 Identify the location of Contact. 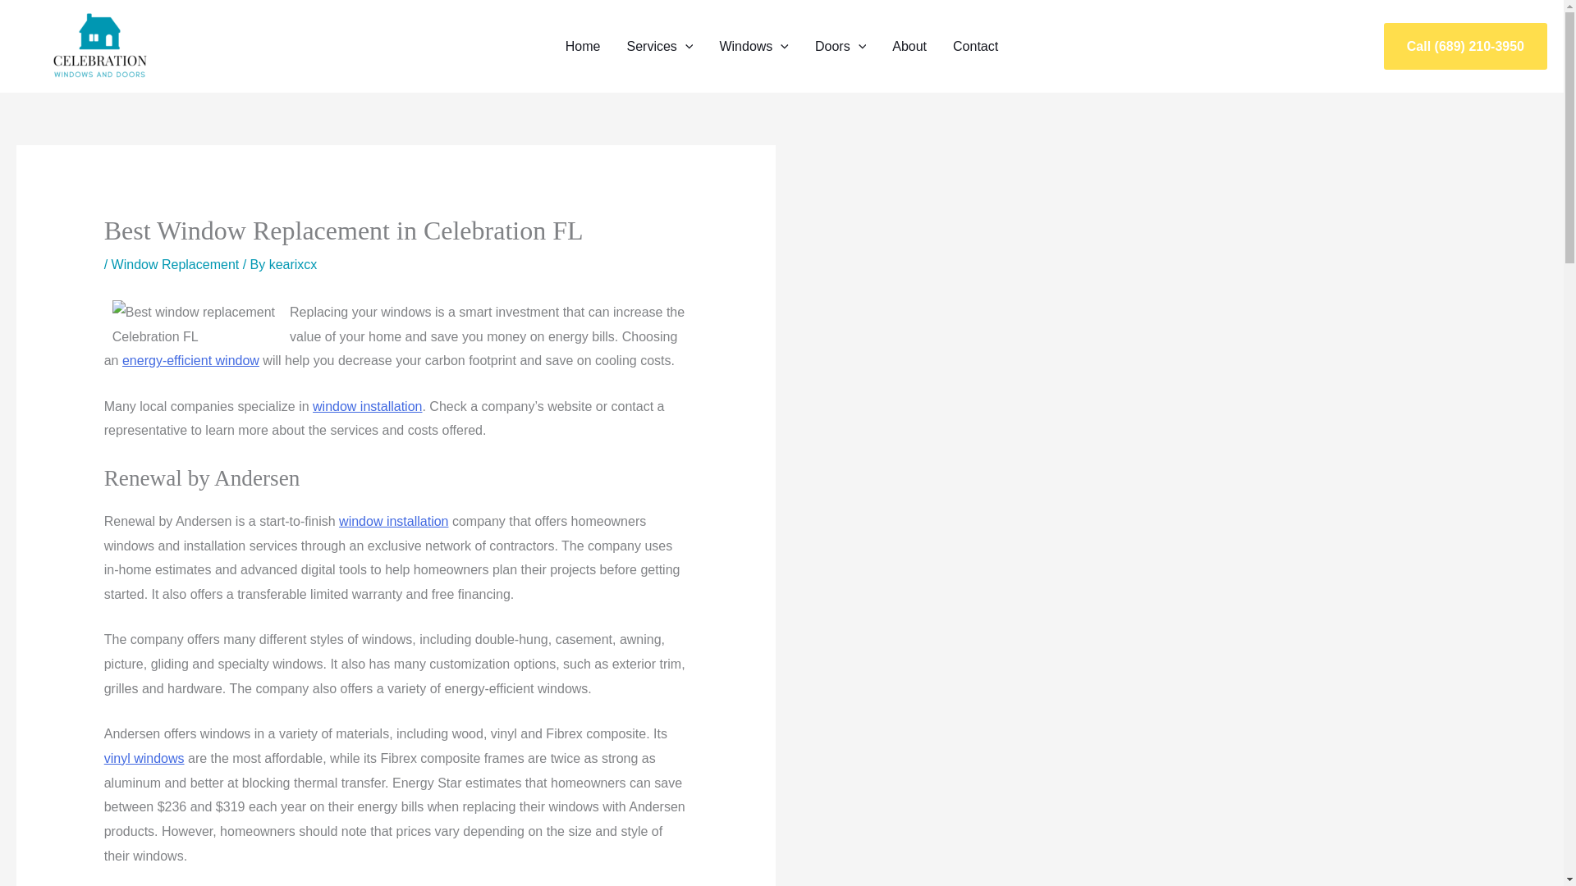
(975, 46).